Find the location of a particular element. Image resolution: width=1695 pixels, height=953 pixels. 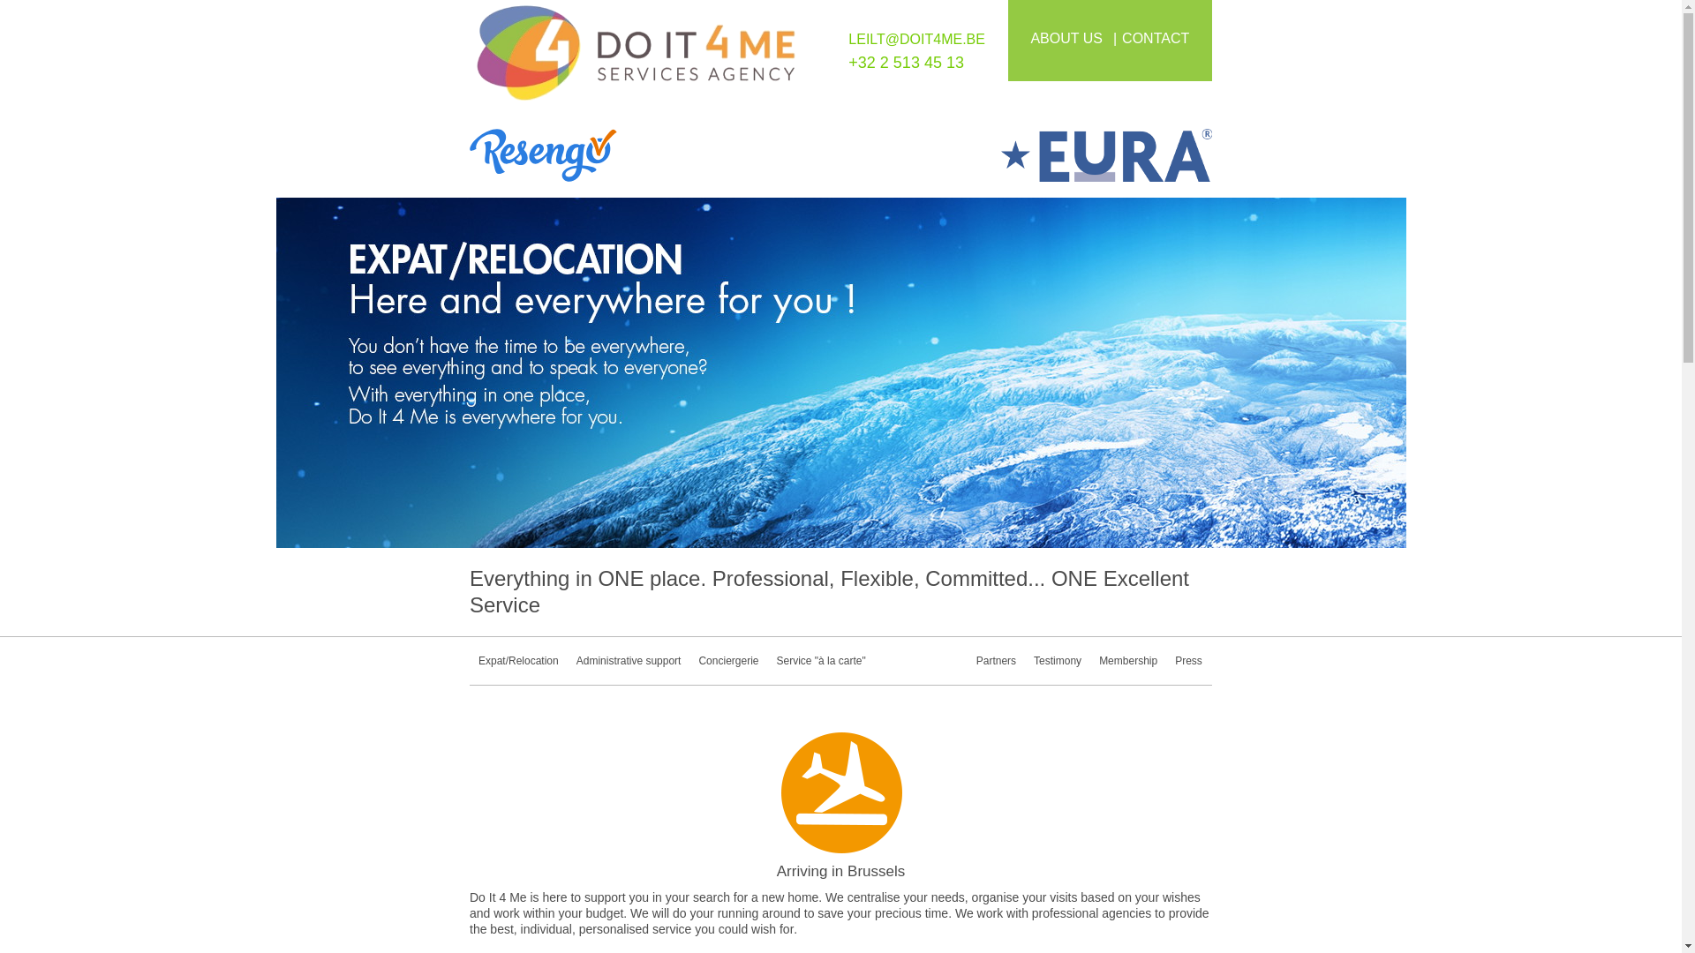

Press is located at coordinates (1188, 660).